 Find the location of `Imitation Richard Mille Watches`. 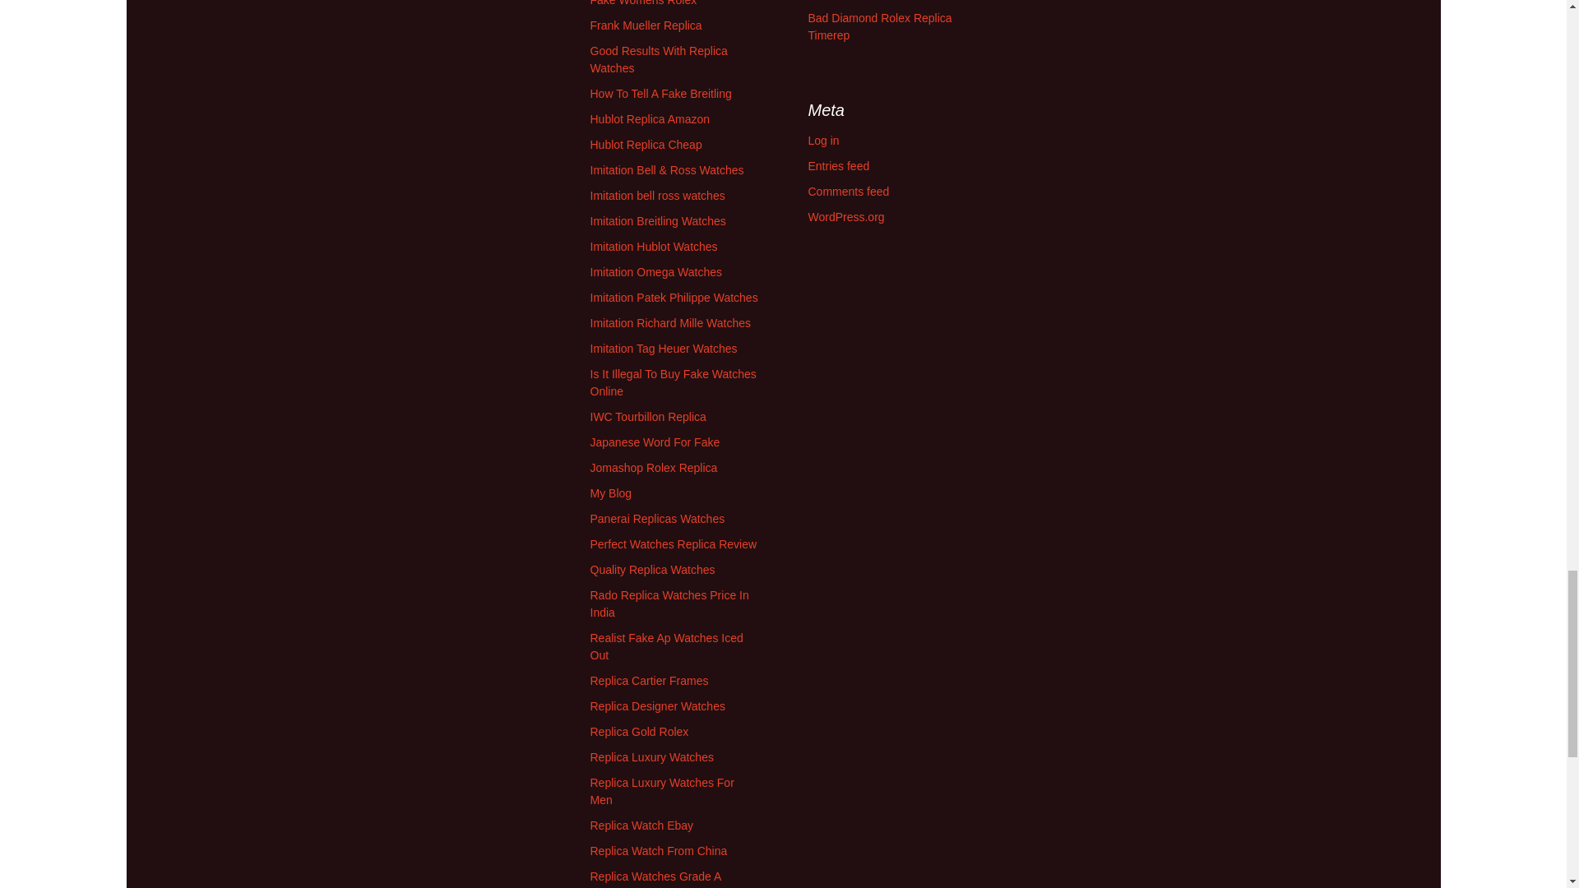

Imitation Richard Mille Watches is located at coordinates (671, 322).